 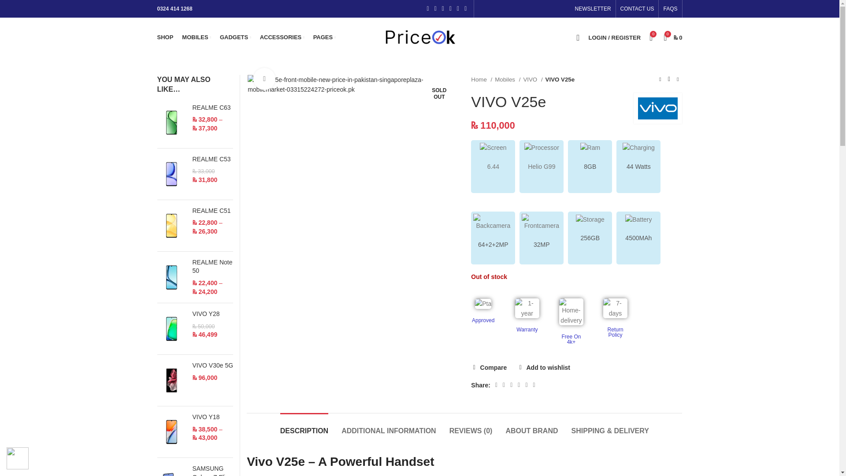 What do you see at coordinates (165, 37) in the screenshot?
I see `SHOP` at bounding box center [165, 37].